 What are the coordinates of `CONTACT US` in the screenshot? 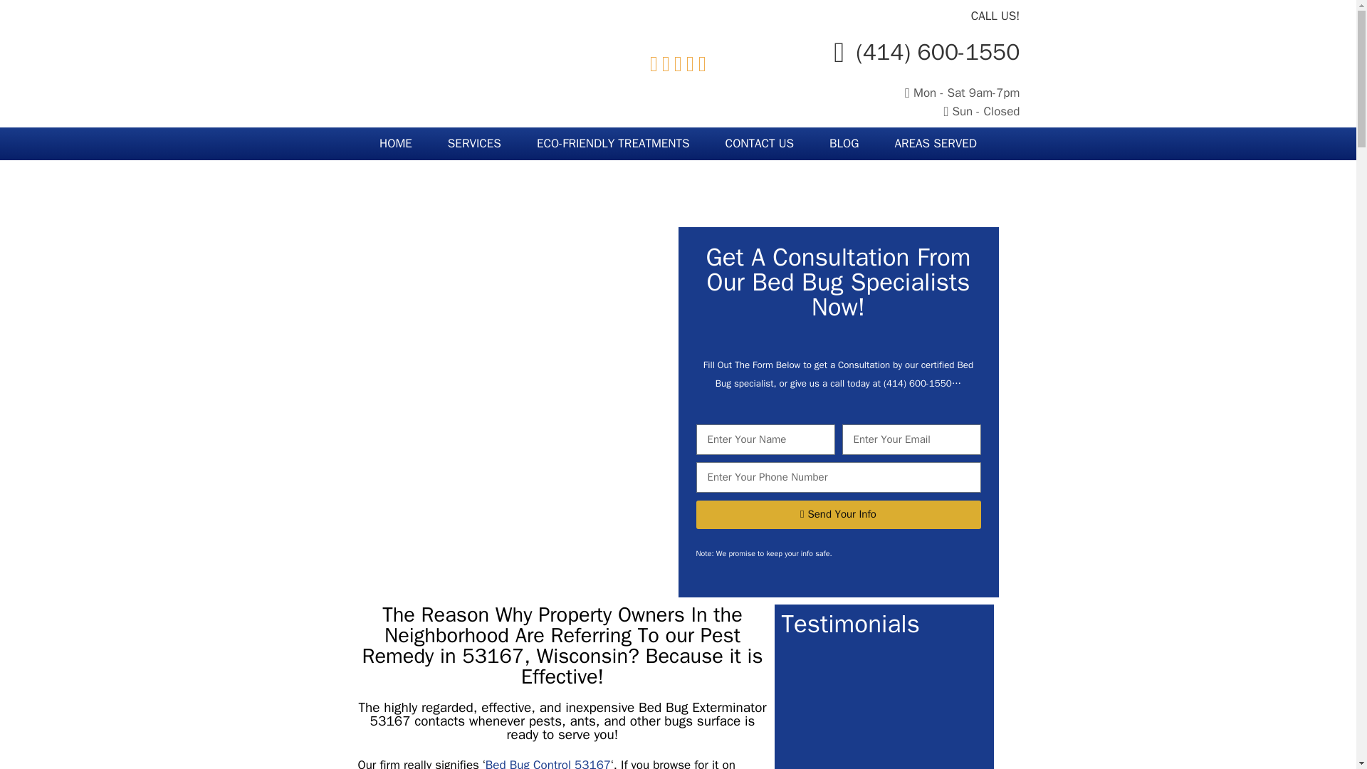 It's located at (760, 144).